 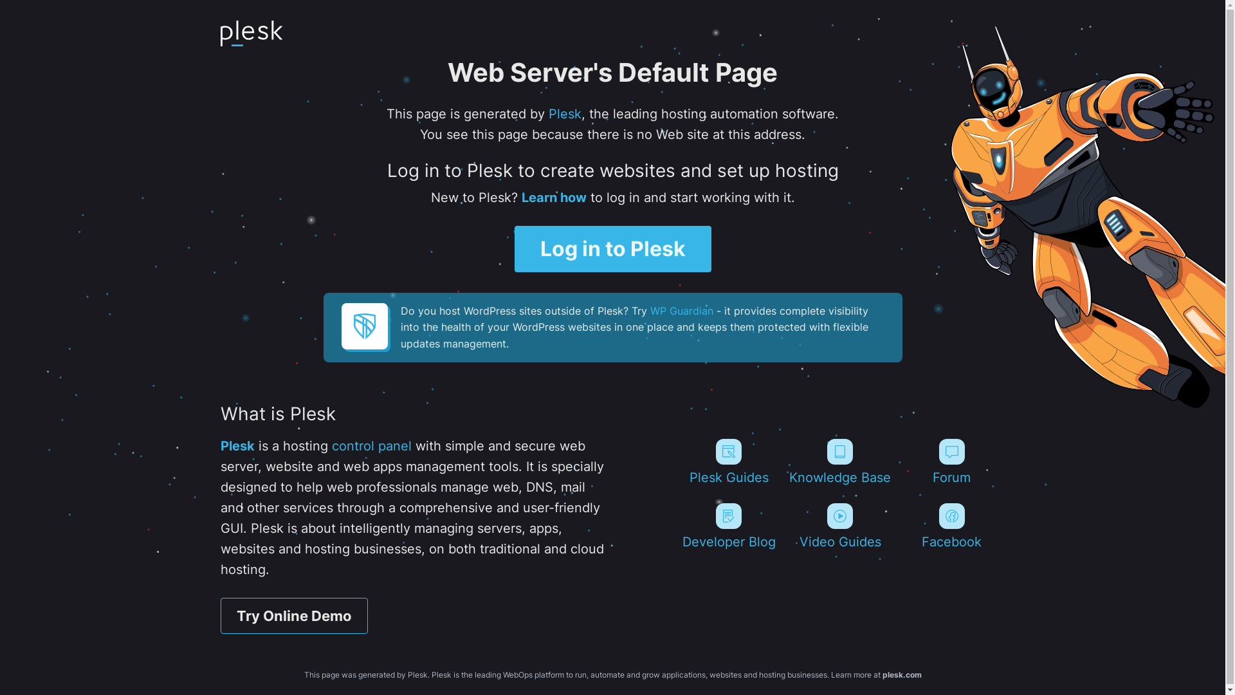 What do you see at coordinates (840, 462) in the screenshot?
I see `Knowledge Base` at bounding box center [840, 462].